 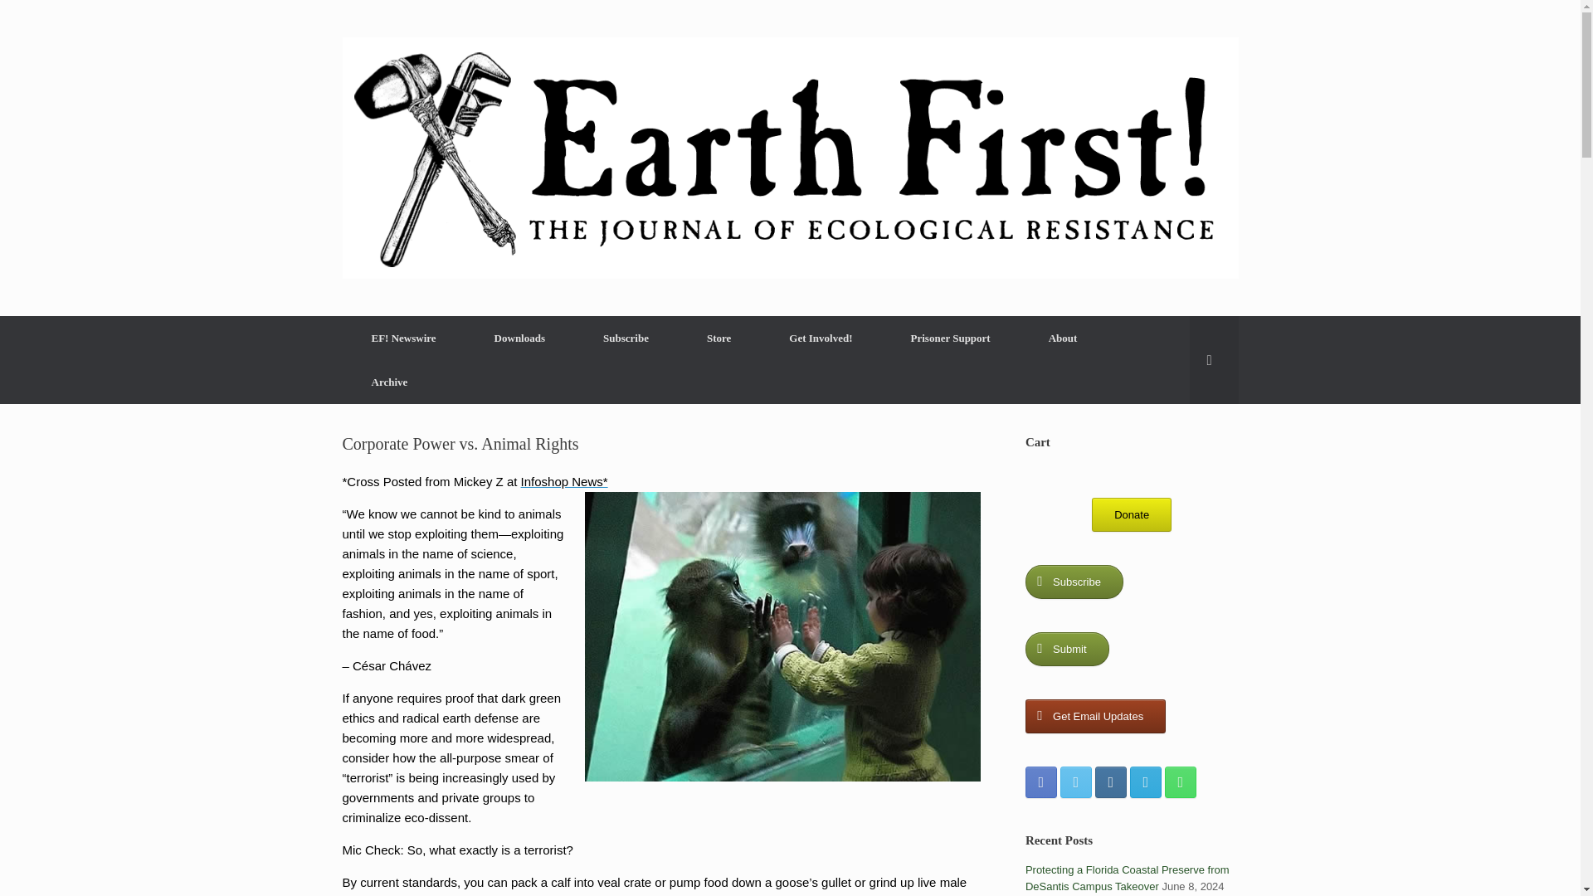 I want to click on Earth First! Journal Phone, so click(x=1180, y=782).